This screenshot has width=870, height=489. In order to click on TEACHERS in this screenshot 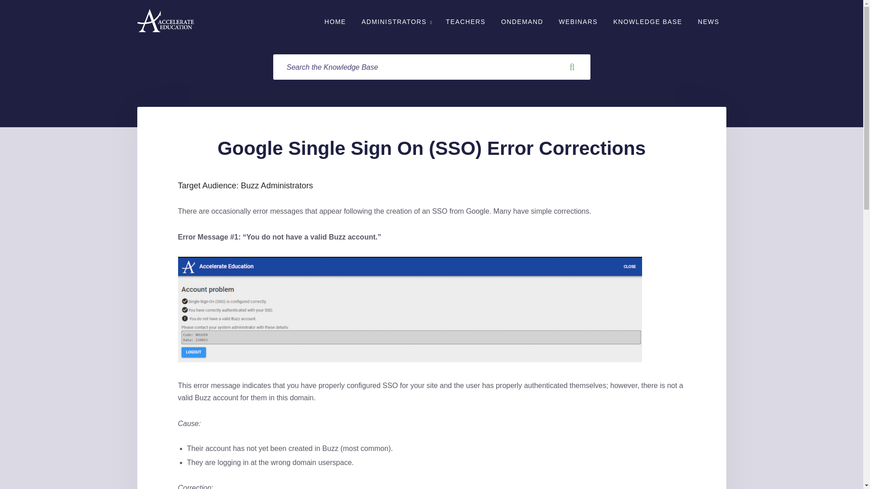, I will do `click(466, 21)`.